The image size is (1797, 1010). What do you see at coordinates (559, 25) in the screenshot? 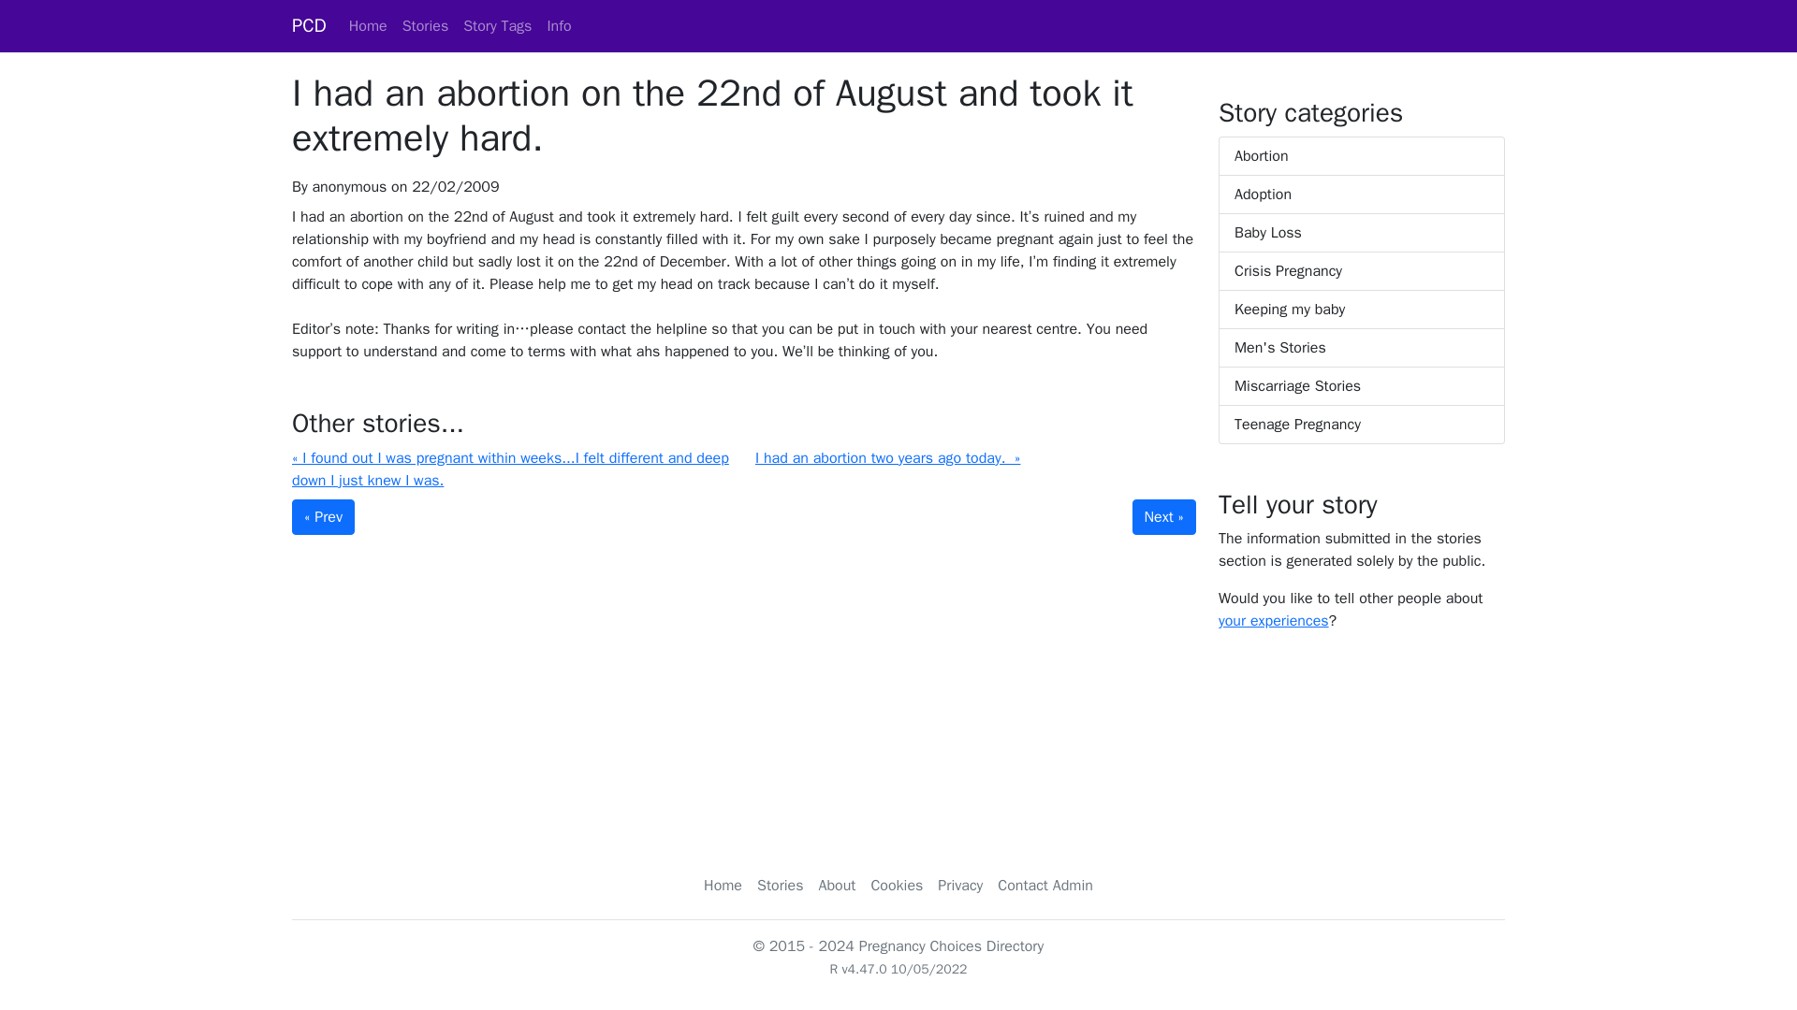
I see `Info` at bounding box center [559, 25].